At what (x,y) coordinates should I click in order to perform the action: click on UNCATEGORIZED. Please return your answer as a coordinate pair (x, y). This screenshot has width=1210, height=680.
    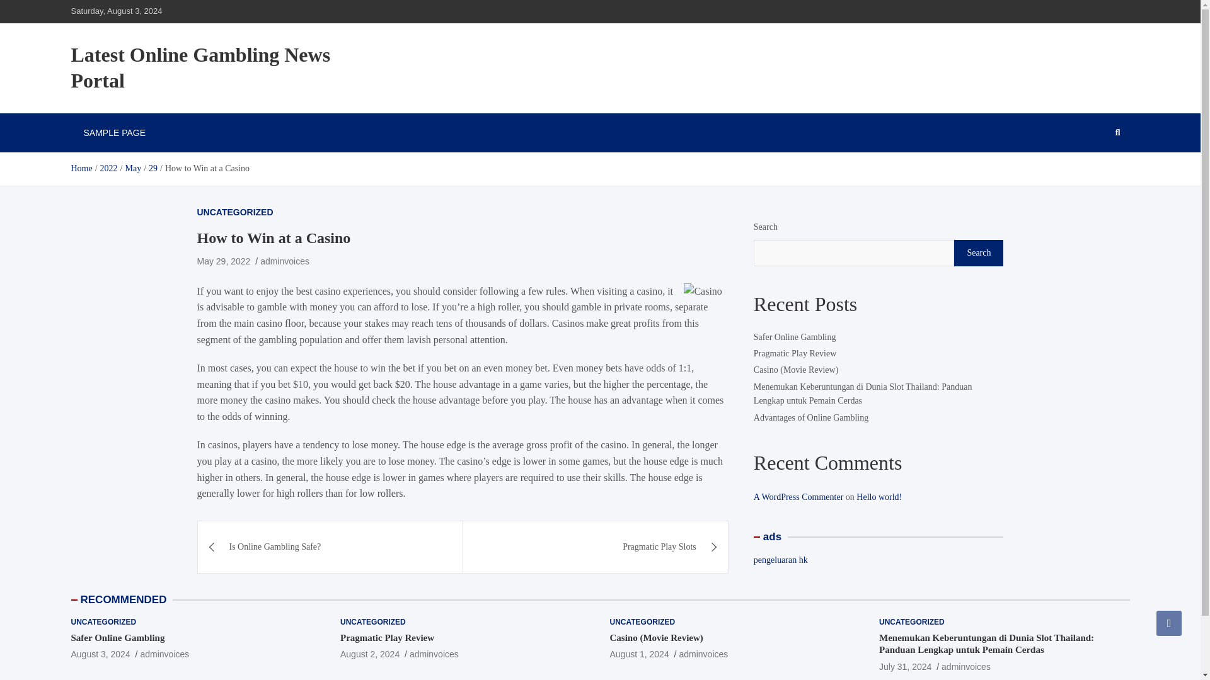
    Looking at the image, I should click on (103, 622).